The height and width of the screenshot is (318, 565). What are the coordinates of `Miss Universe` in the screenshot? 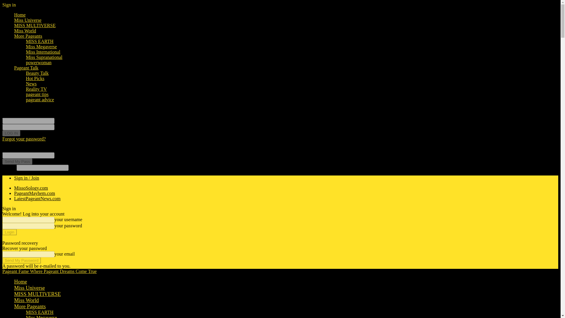 It's located at (29, 288).